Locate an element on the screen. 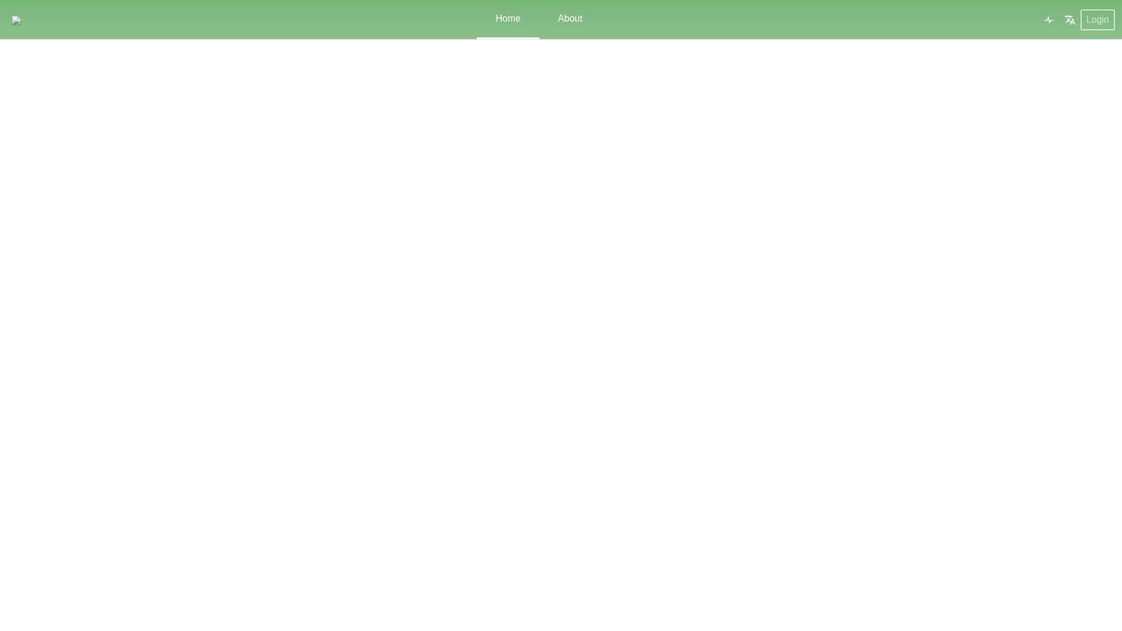 The width and height of the screenshot is (1122, 631). Health status is located at coordinates (1048, 20).